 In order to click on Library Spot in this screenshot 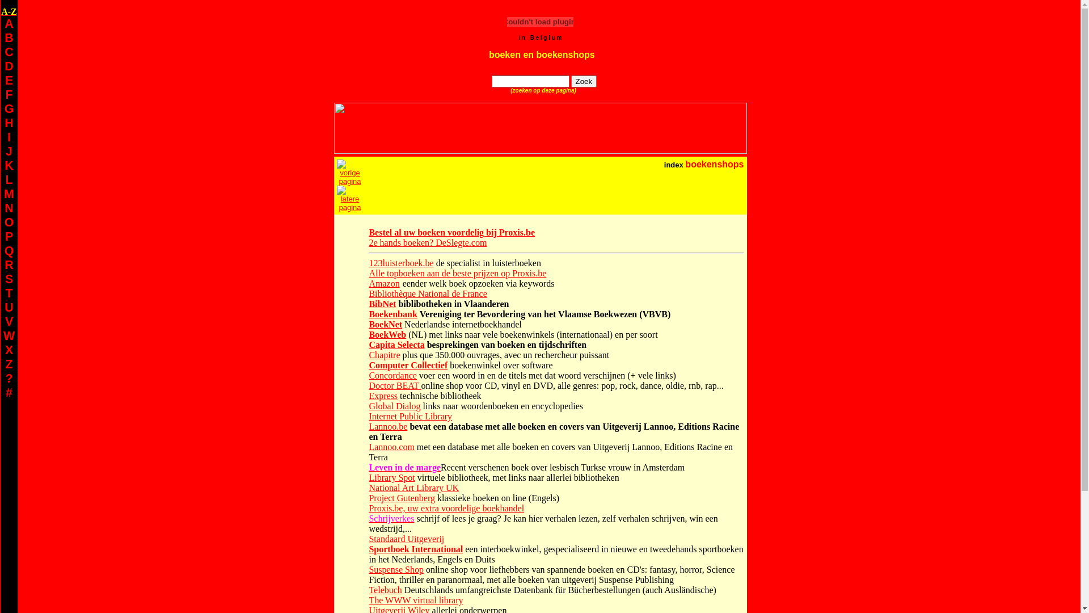, I will do `click(391, 478)`.